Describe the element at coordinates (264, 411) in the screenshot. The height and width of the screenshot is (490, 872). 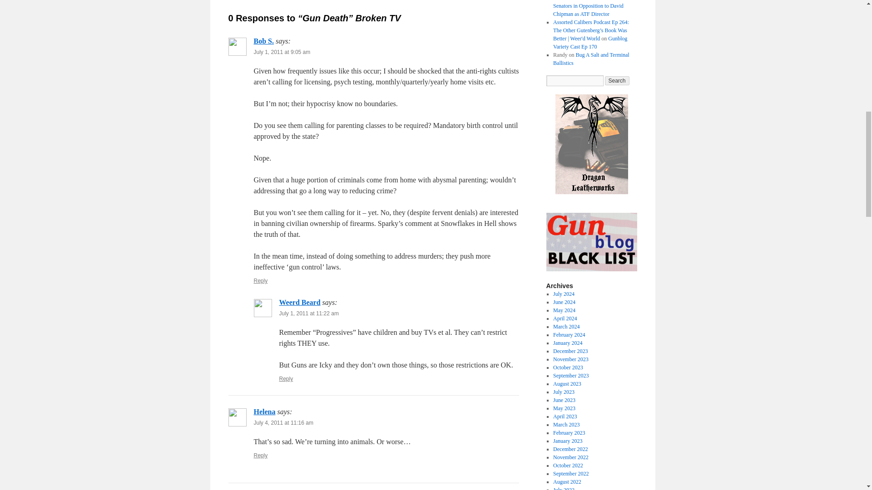
I see `Helena` at that location.